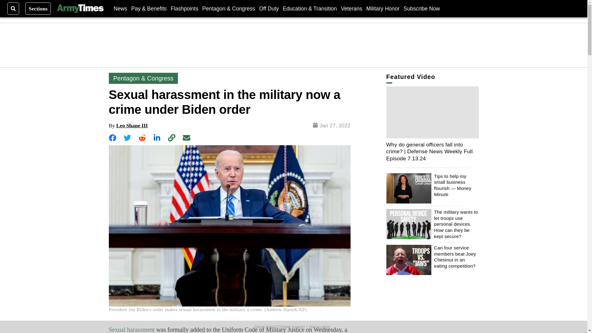 This screenshot has width=592, height=333. What do you see at coordinates (269, 8) in the screenshot?
I see `Off Duty` at bounding box center [269, 8].